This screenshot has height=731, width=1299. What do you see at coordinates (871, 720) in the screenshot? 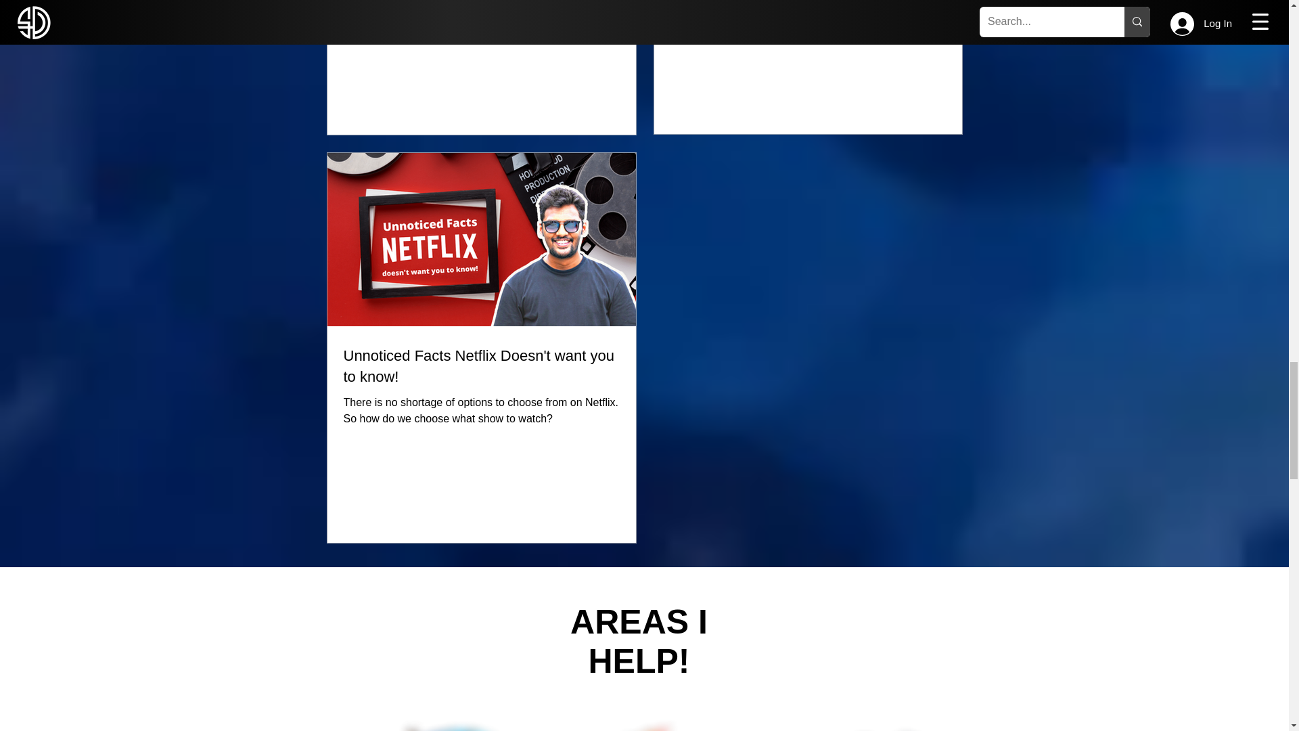
I see `Marketing-and-Sales-Illustration-1-remov` at bounding box center [871, 720].